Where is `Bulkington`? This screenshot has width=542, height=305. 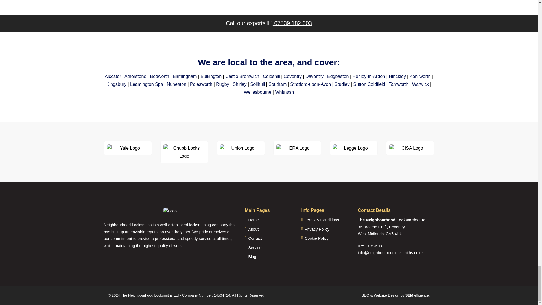
Bulkington is located at coordinates (211, 76).